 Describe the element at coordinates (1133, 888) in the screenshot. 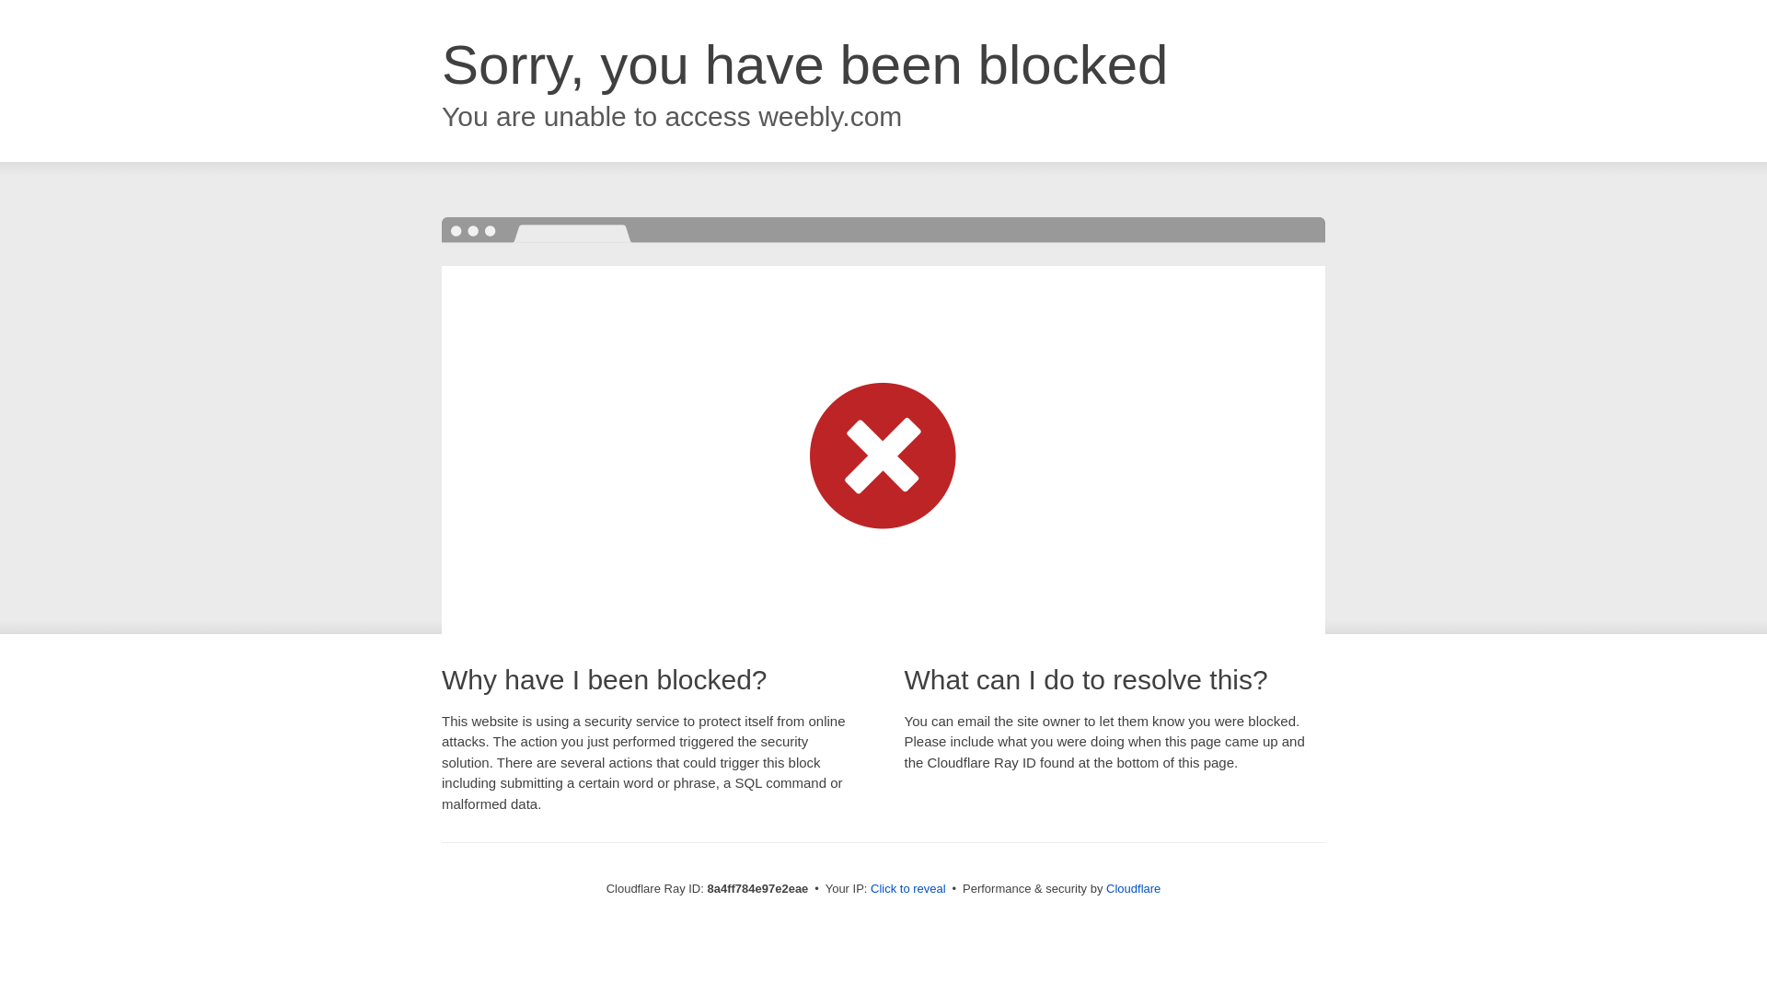

I see `Cloudflare` at that location.